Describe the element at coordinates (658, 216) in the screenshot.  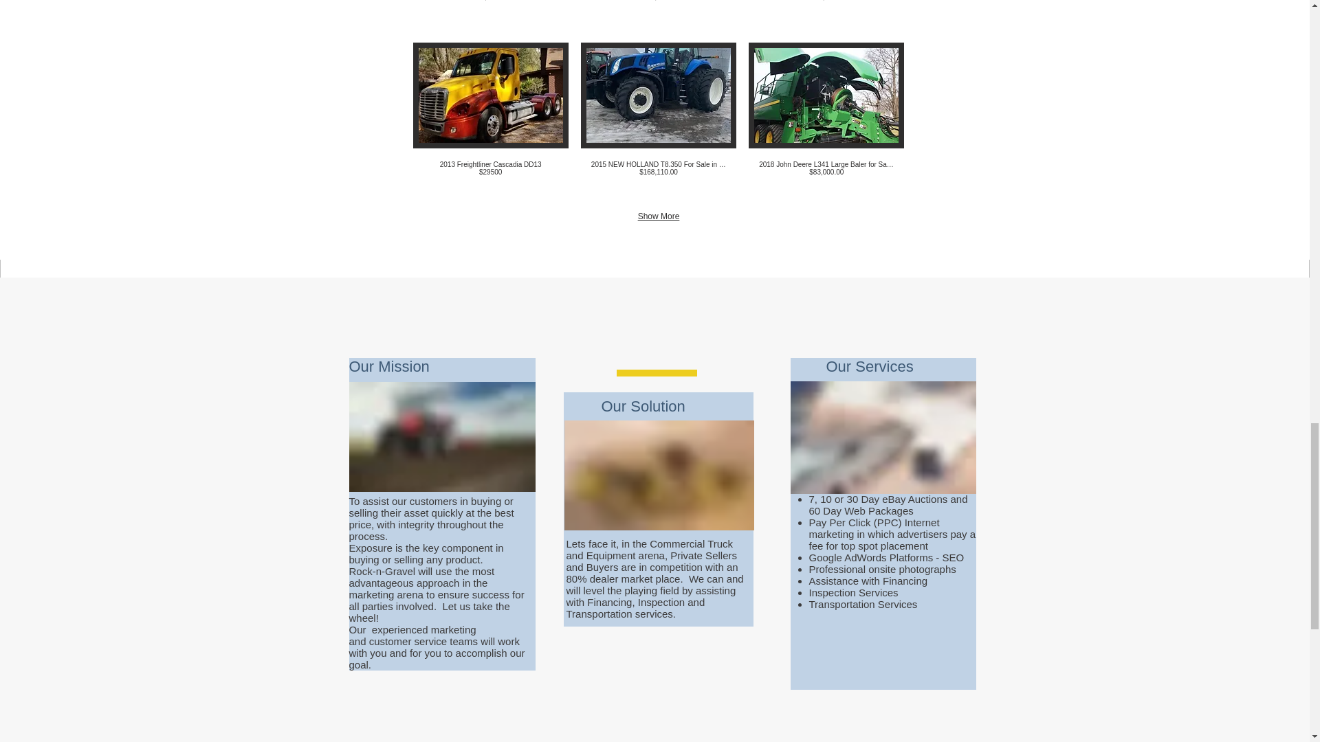
I see `Show More` at that location.